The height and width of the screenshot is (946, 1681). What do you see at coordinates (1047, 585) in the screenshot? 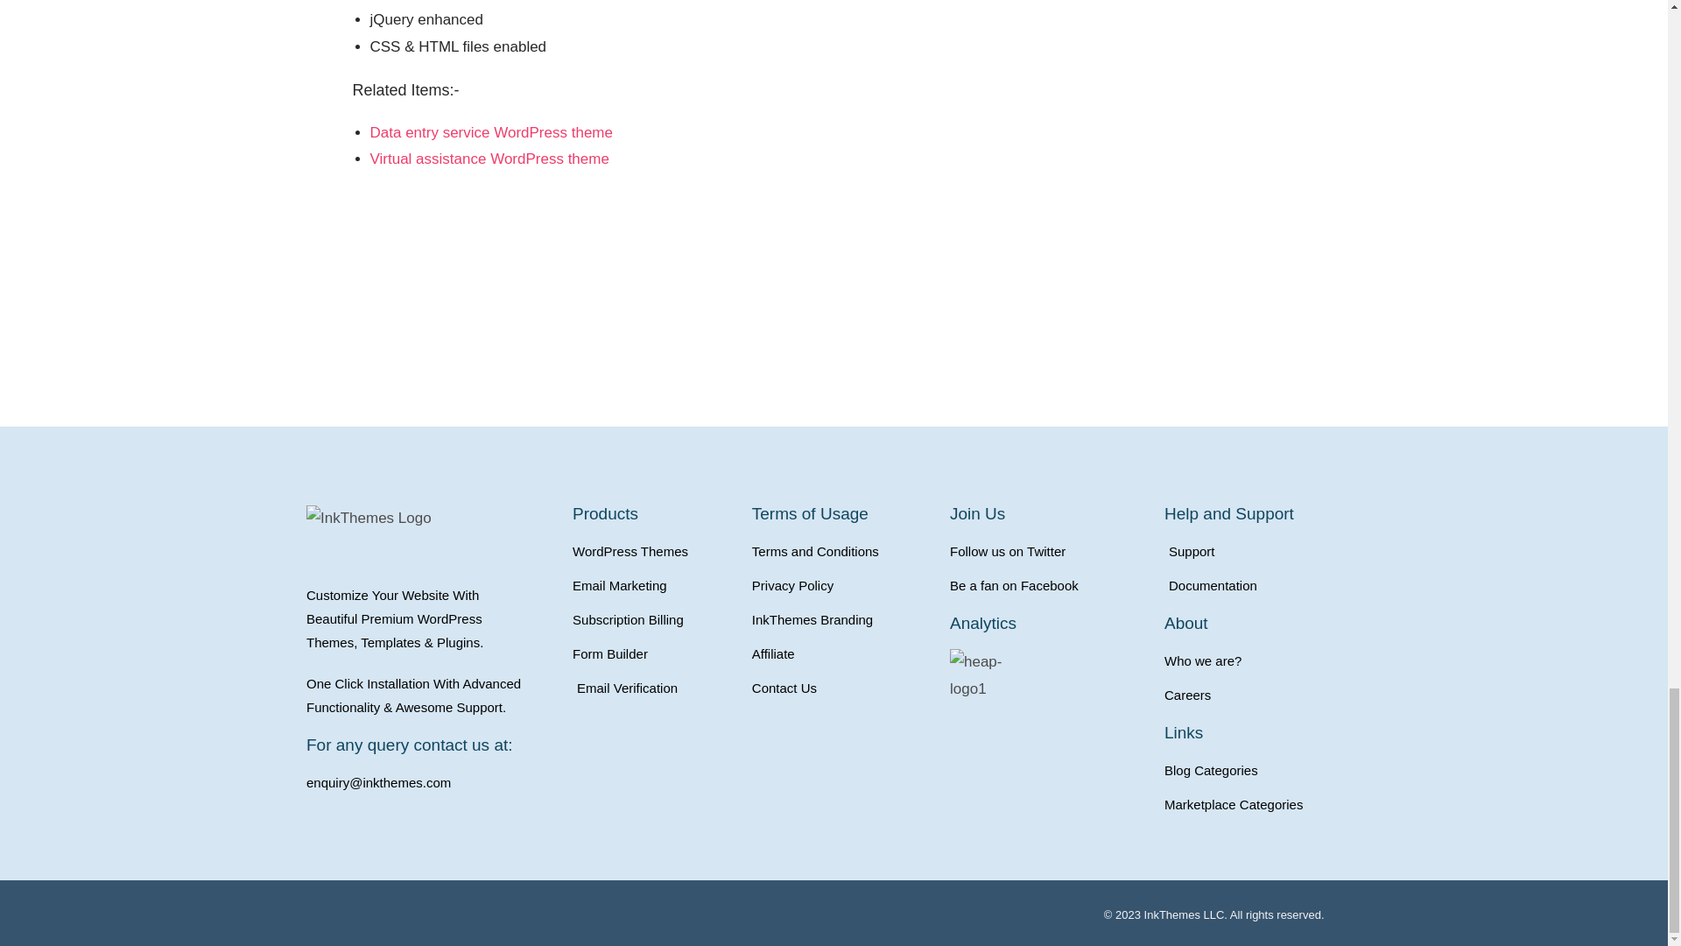
I see `Be a fan on Facebook` at bounding box center [1047, 585].